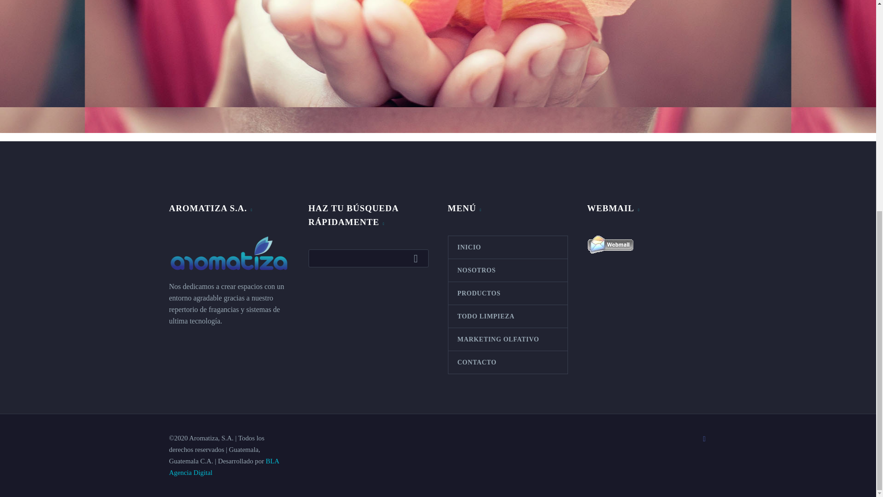  Describe the element at coordinates (507, 294) in the screenshot. I see `PRODUCTOS` at that location.